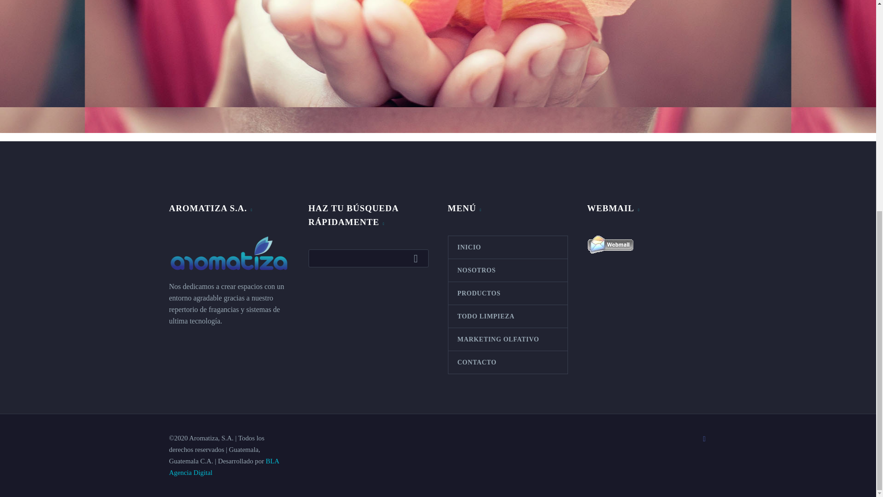  Describe the element at coordinates (507, 294) in the screenshot. I see `PRODUCTOS` at that location.